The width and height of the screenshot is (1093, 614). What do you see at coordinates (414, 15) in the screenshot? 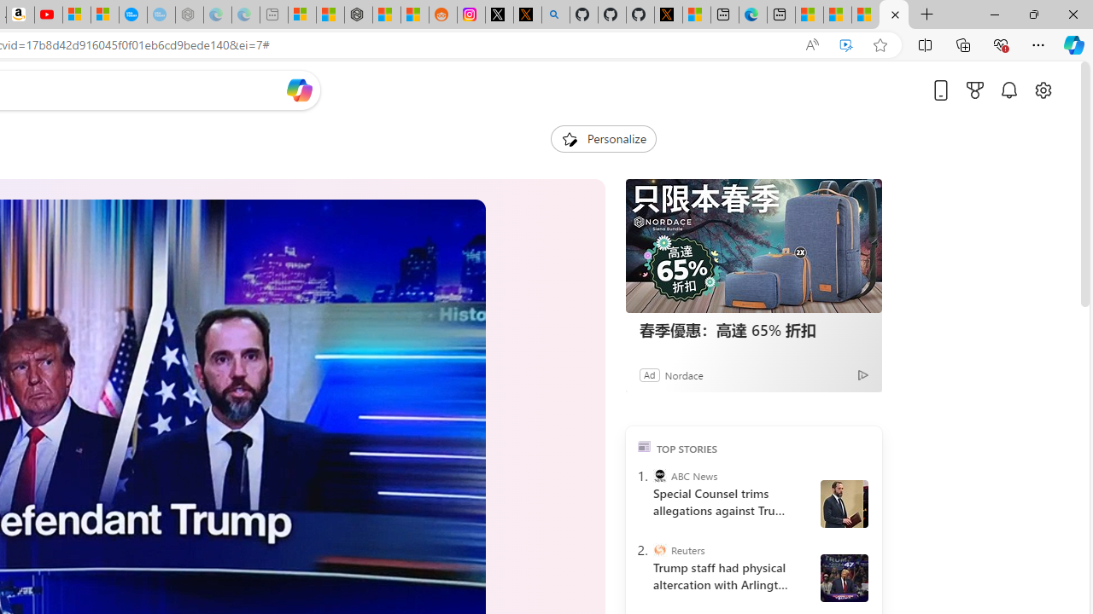
I see `Shanghai, China Weather trends | Microsoft Weather` at bounding box center [414, 15].